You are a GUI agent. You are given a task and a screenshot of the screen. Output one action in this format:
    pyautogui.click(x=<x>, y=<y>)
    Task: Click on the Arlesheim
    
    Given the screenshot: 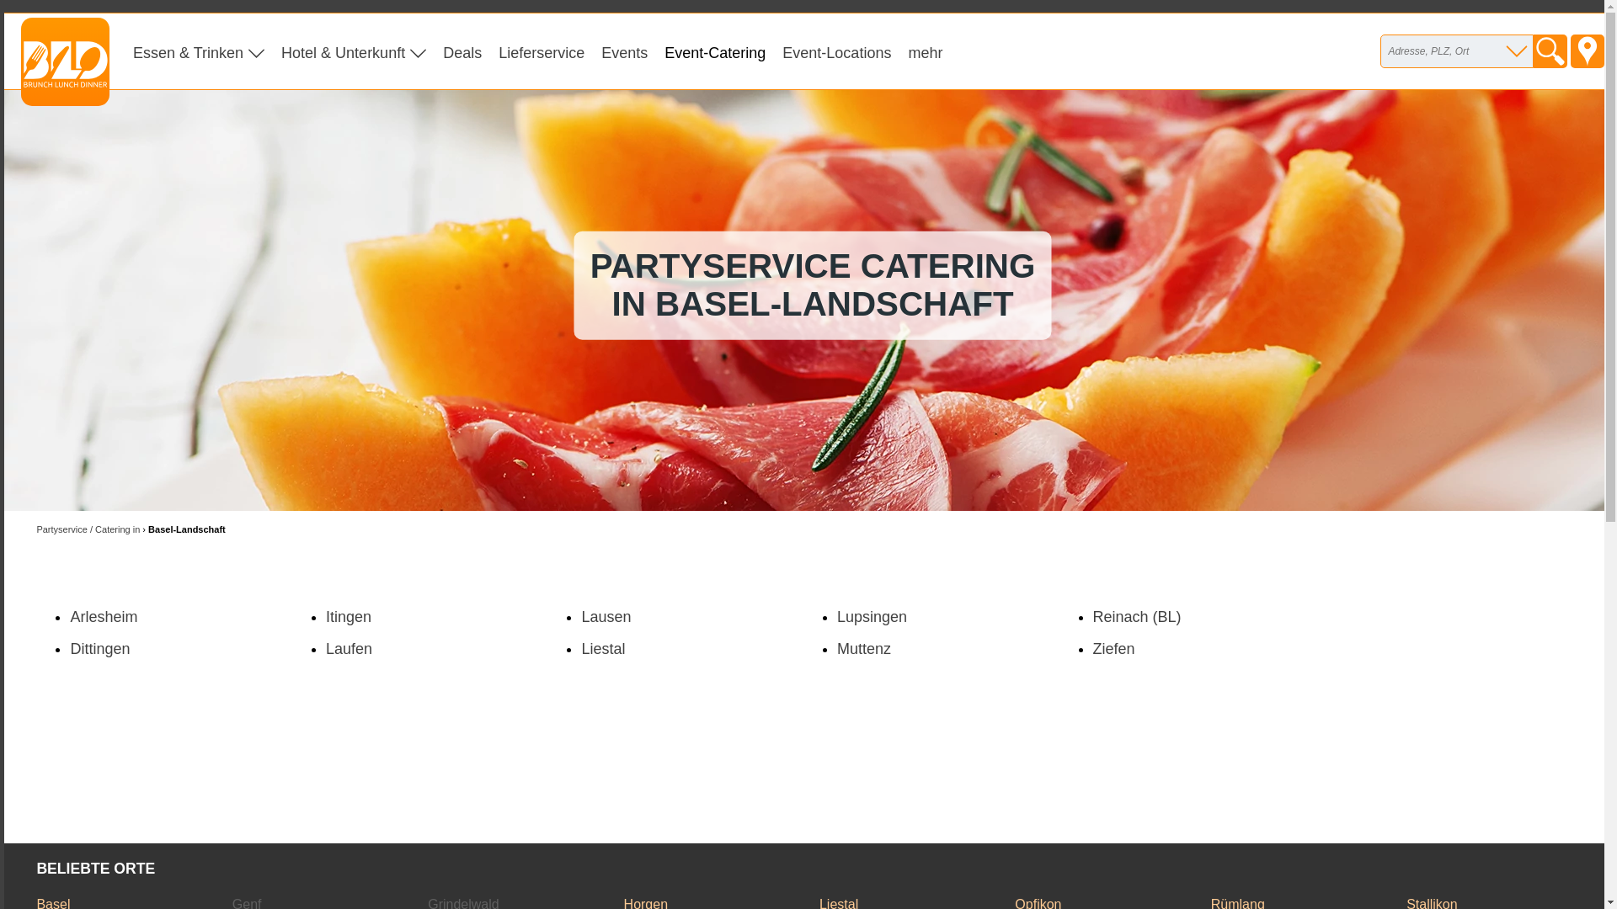 What is the action you would take?
    pyautogui.click(x=104, y=617)
    